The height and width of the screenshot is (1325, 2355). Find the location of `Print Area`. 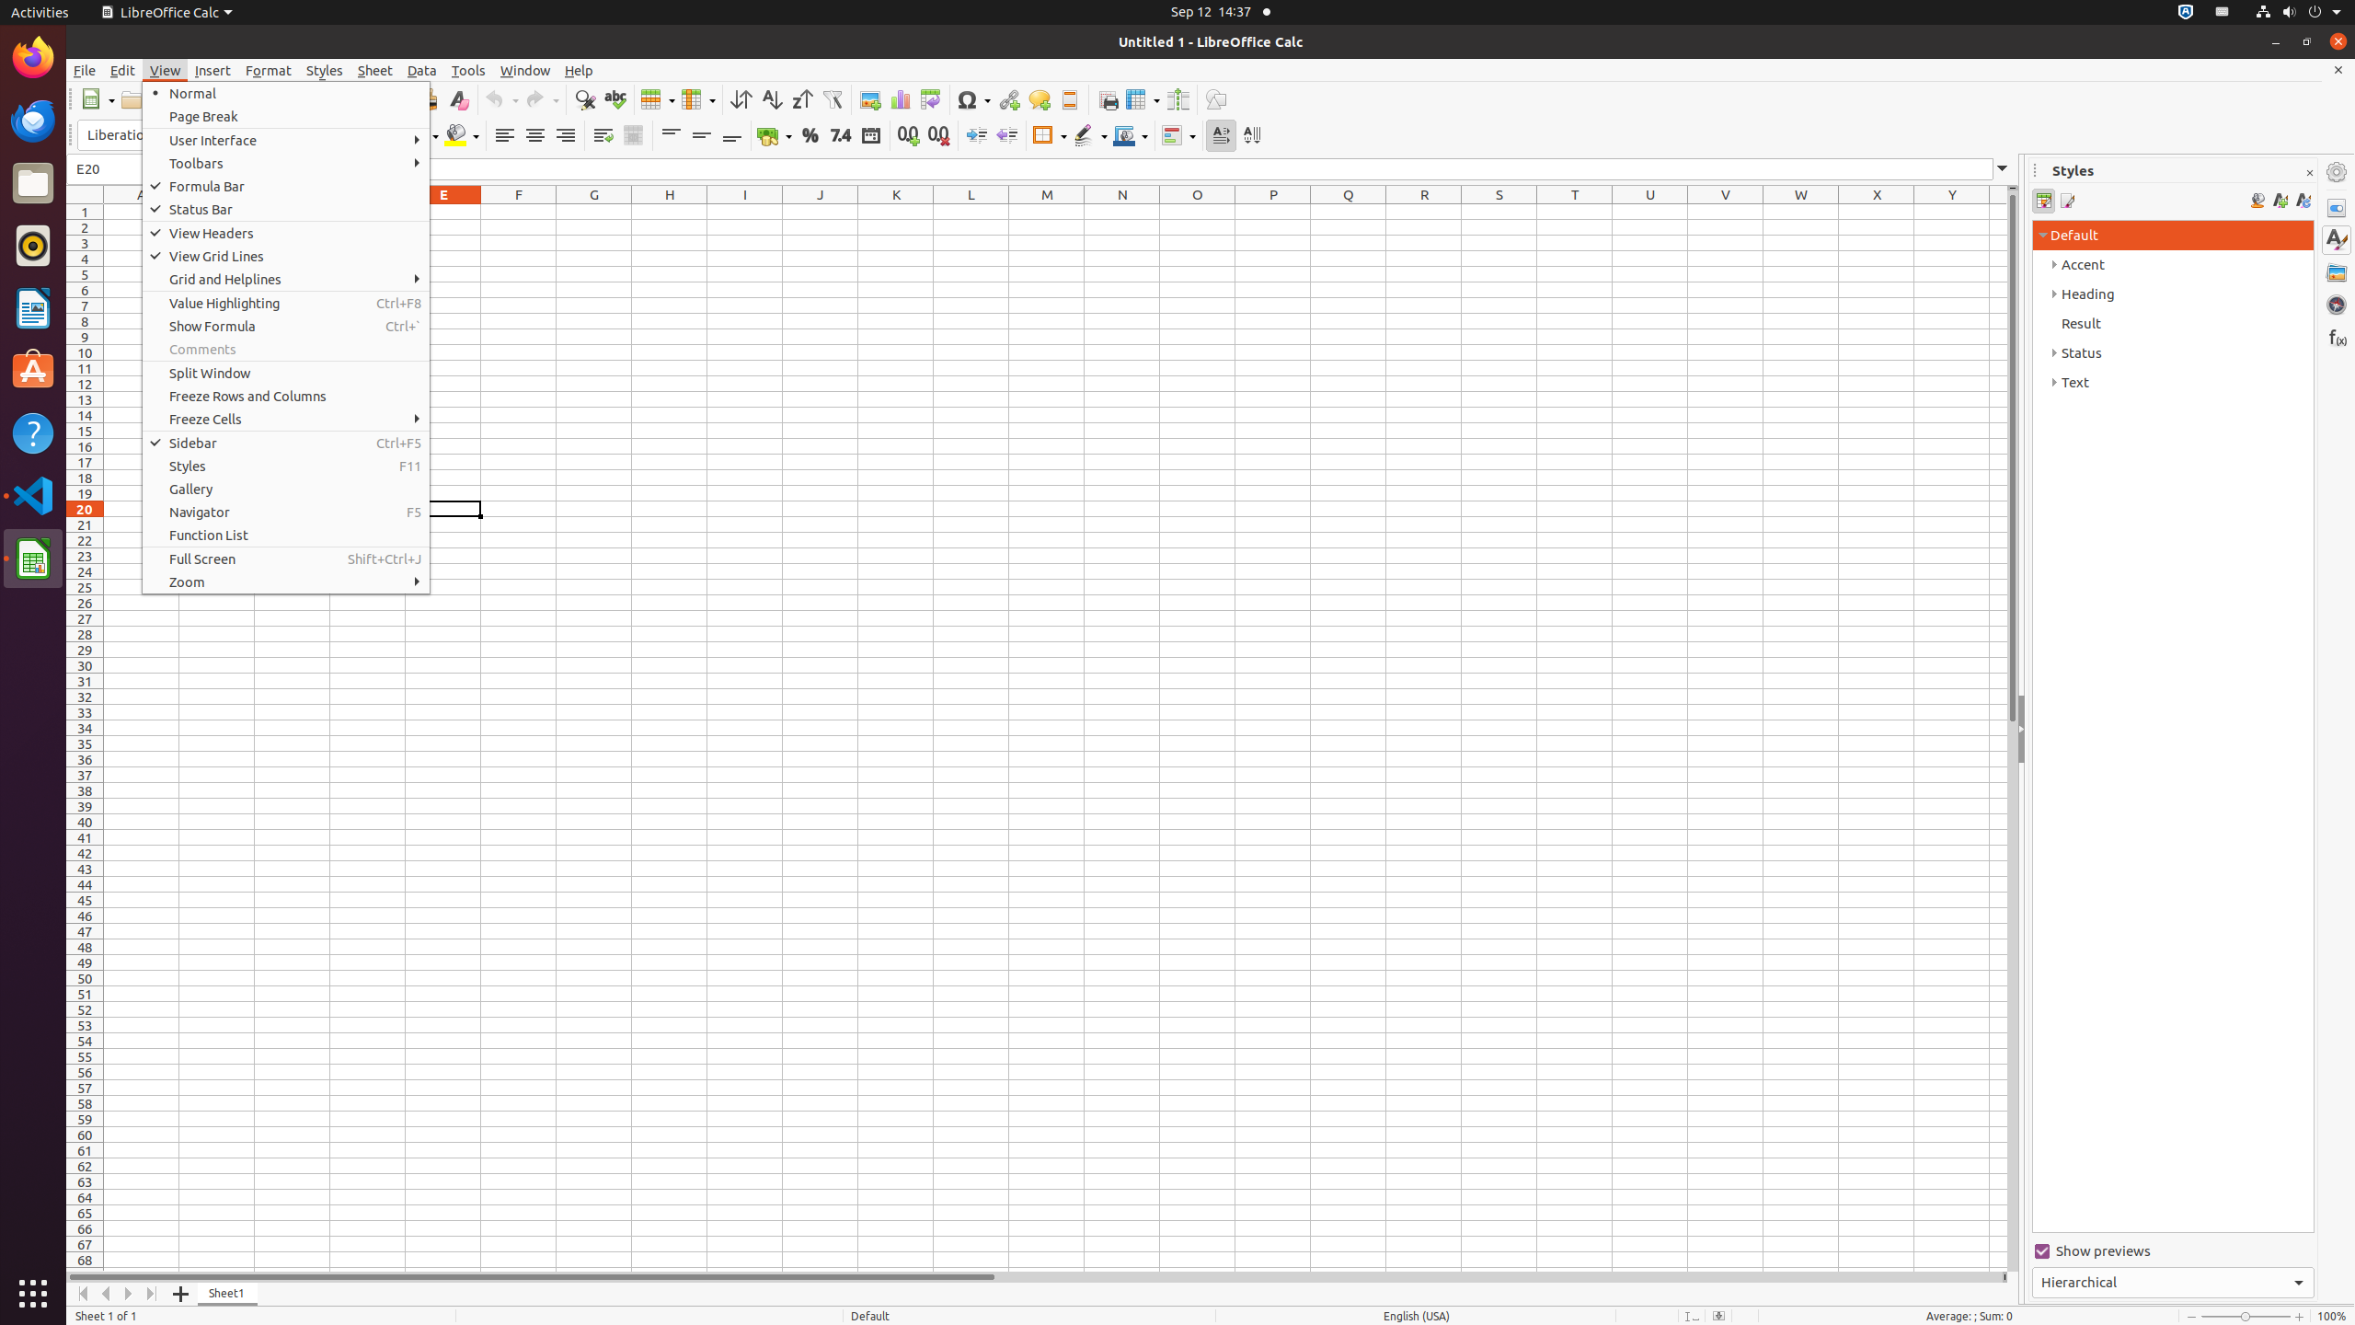

Print Area is located at coordinates (1108, 99).